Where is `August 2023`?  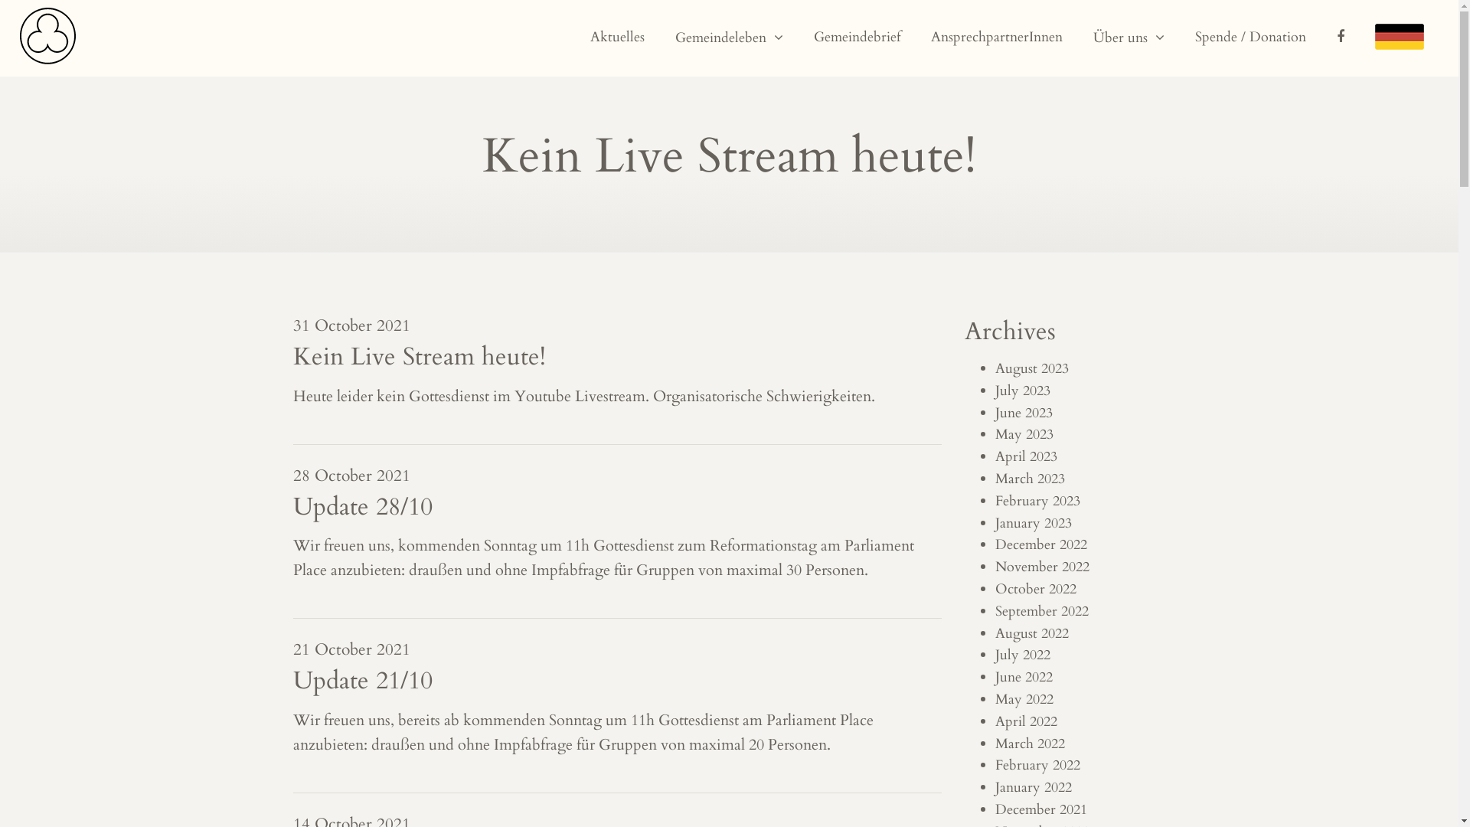 August 2023 is located at coordinates (1032, 369).